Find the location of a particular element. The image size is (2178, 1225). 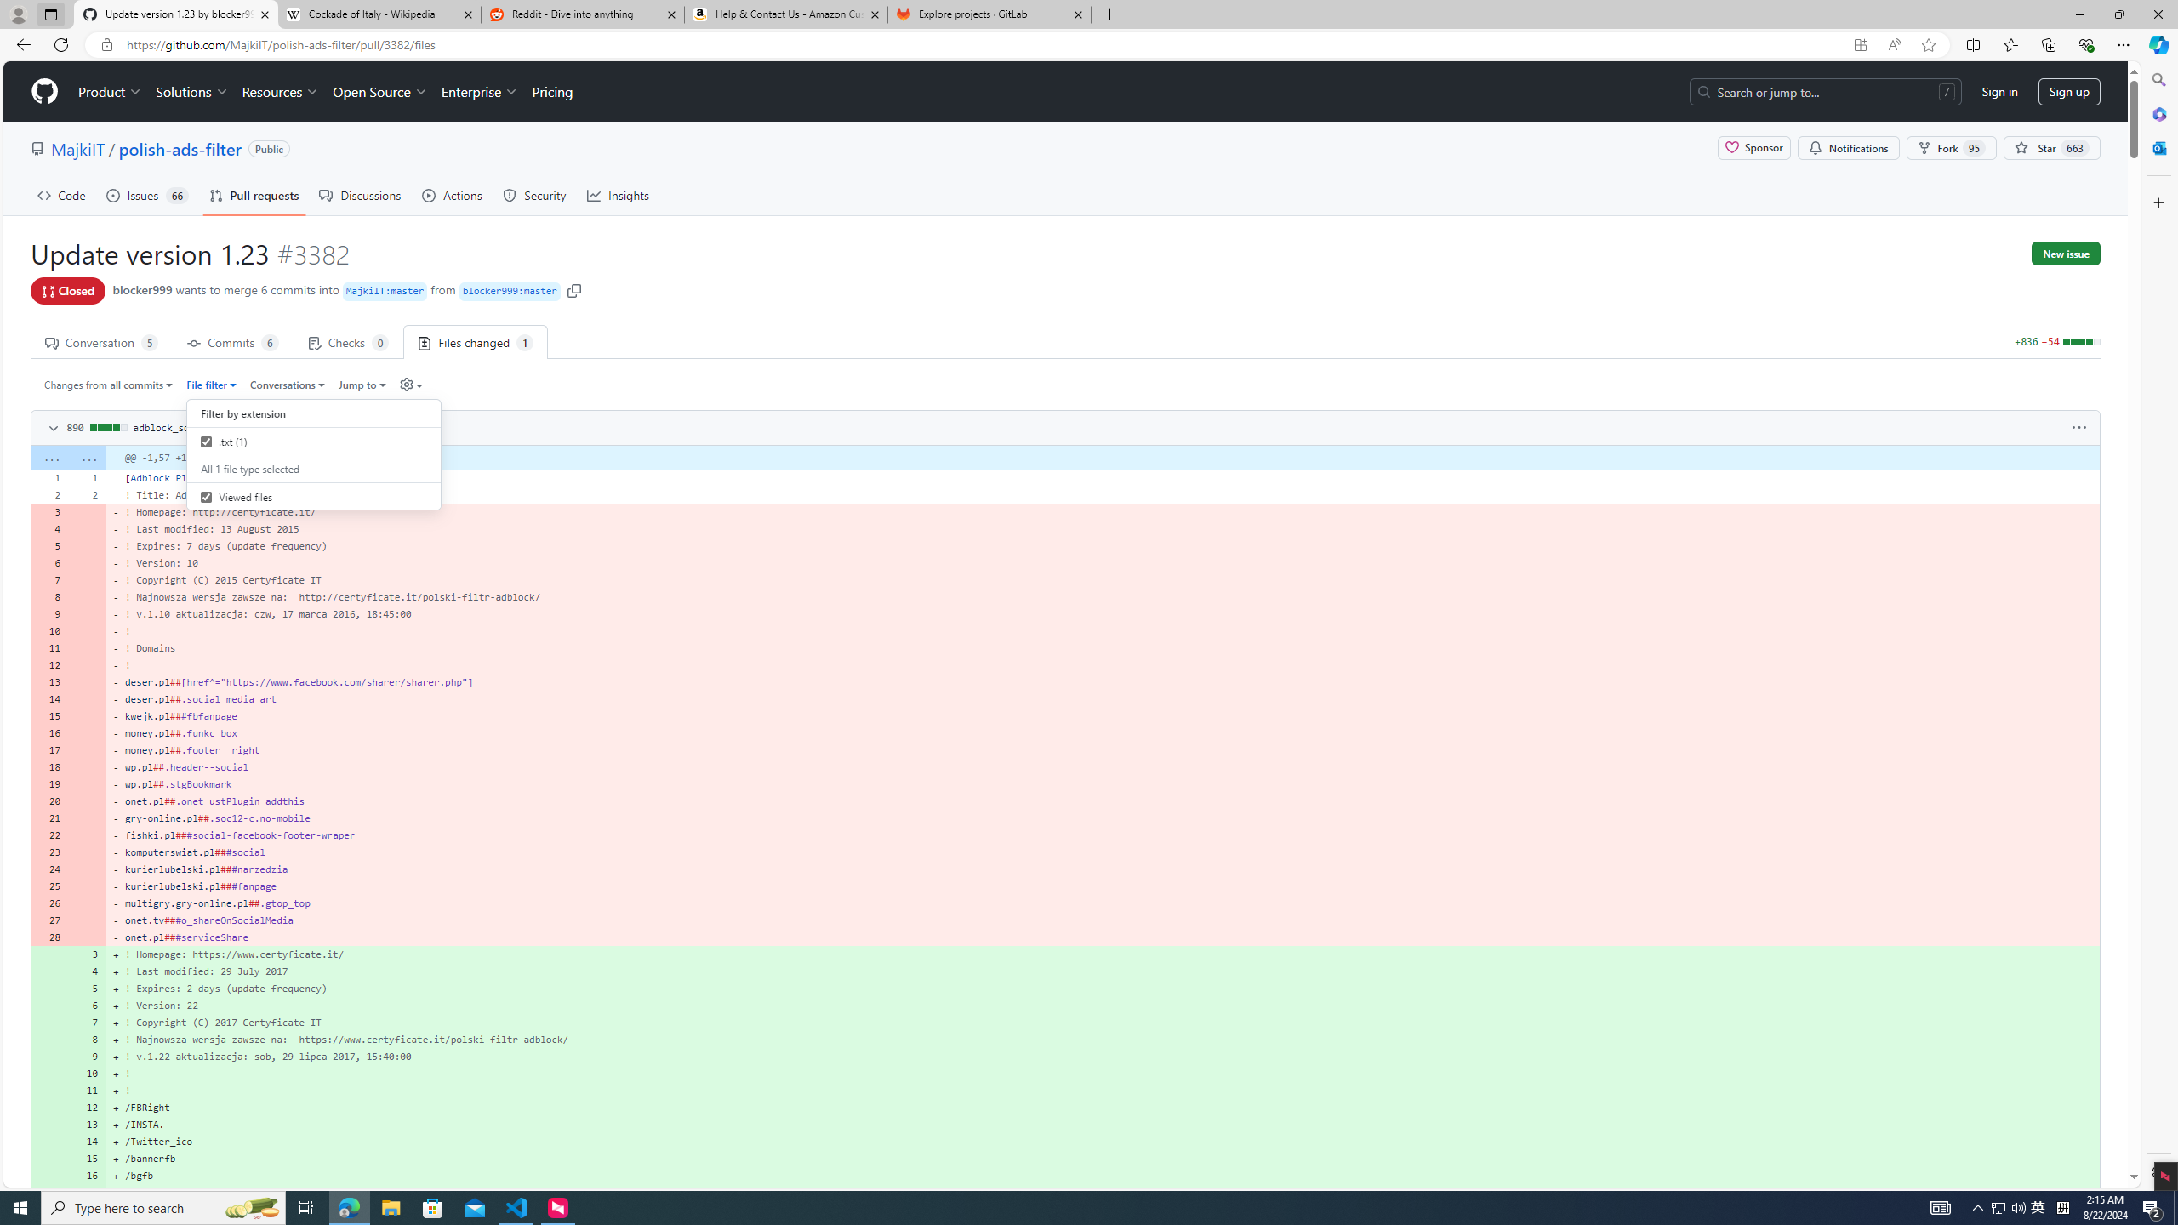

5 is located at coordinates (88, 989).